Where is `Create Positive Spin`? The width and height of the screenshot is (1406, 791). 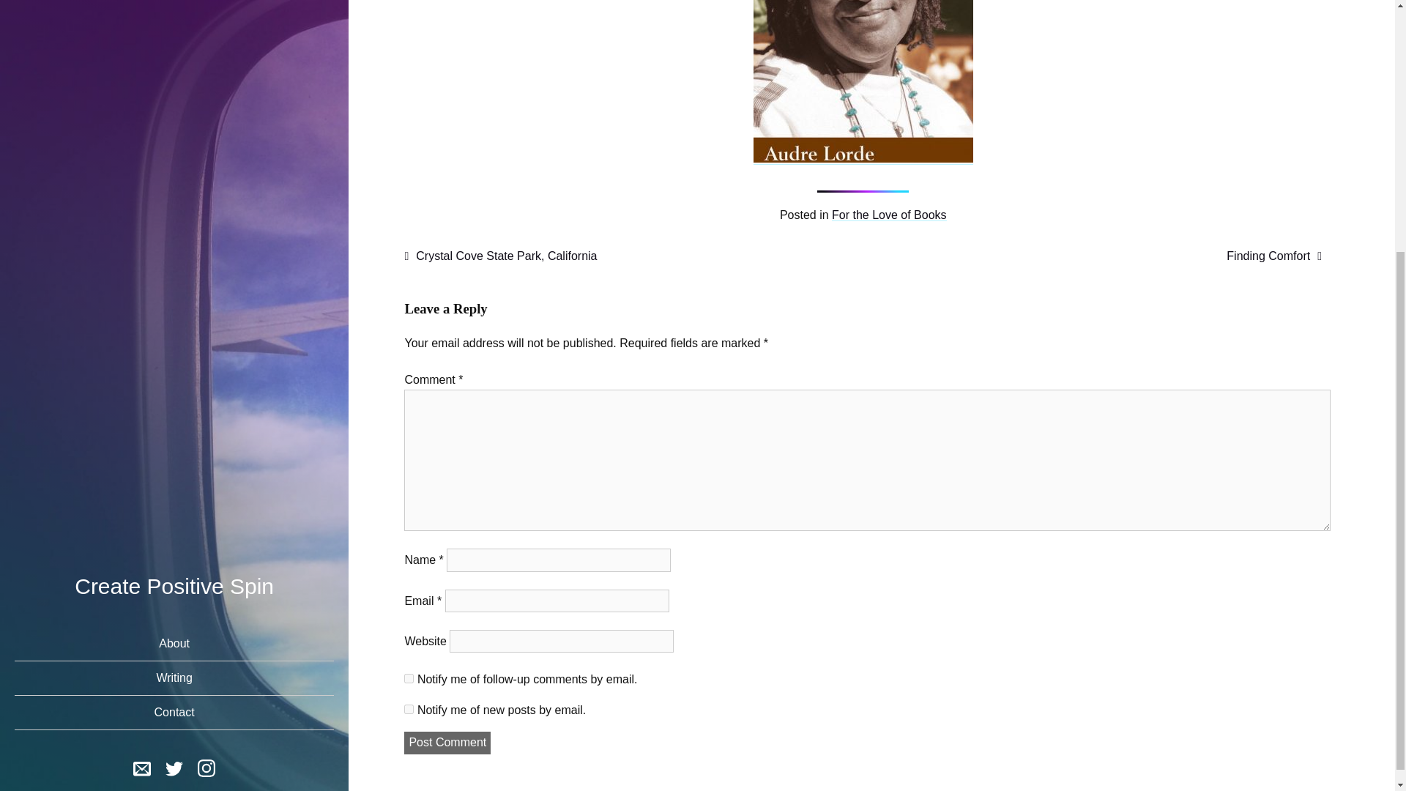 Create Positive Spin is located at coordinates (174, 217).